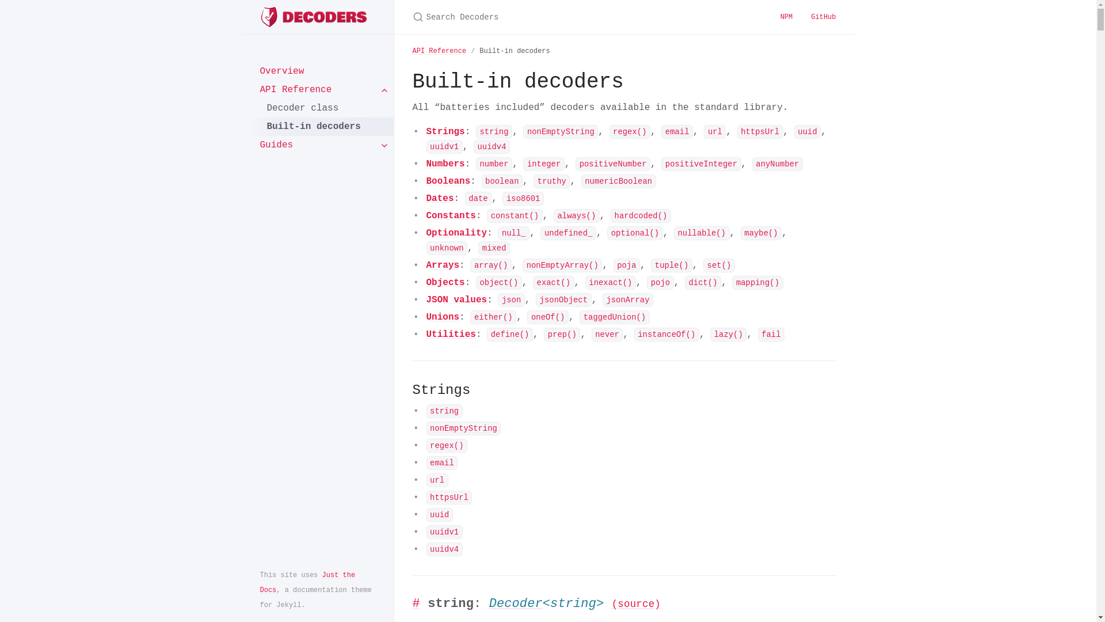  I want to click on truthy, so click(551, 181).